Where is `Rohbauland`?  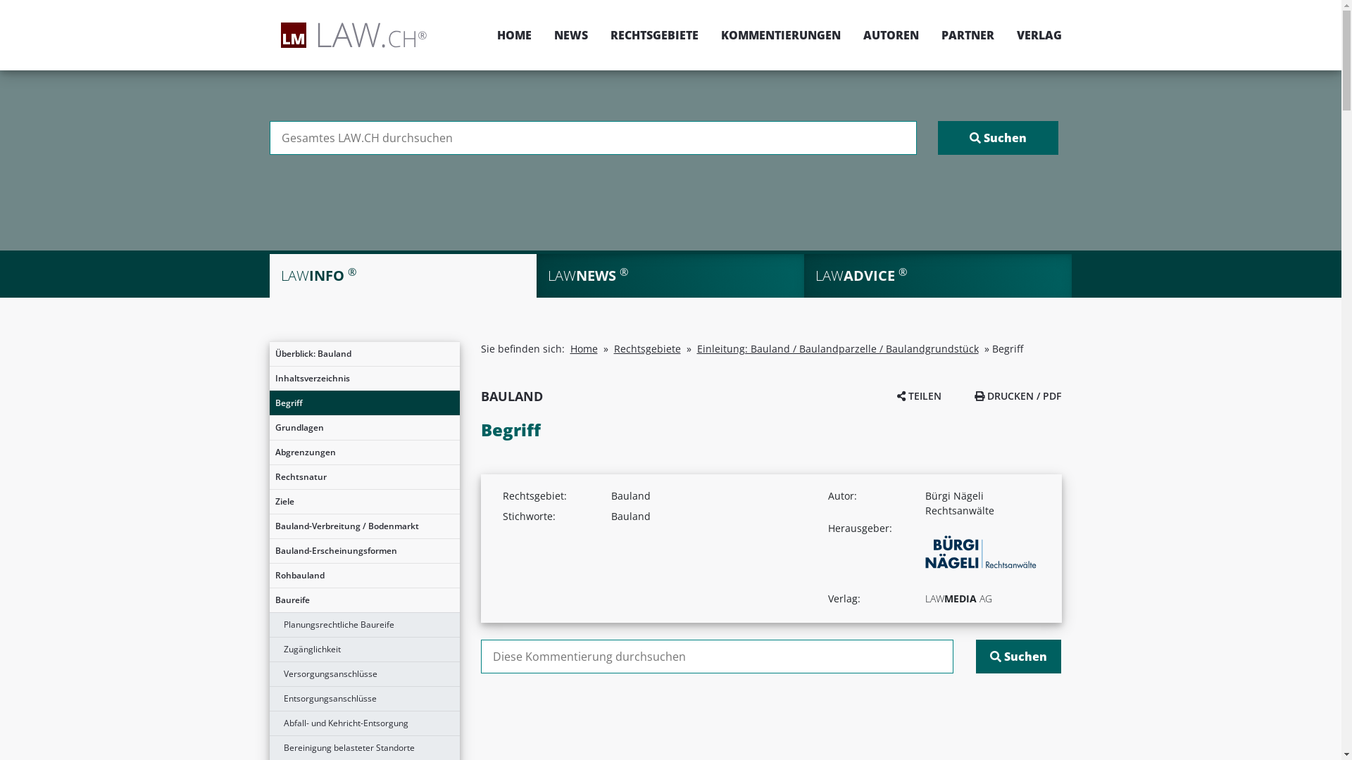 Rohbauland is located at coordinates (364, 576).